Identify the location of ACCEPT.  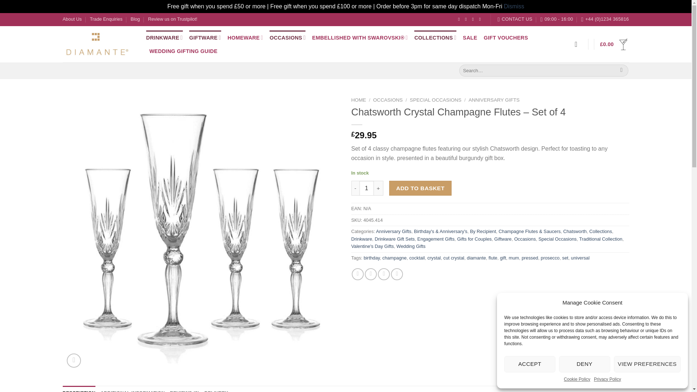
(530, 364).